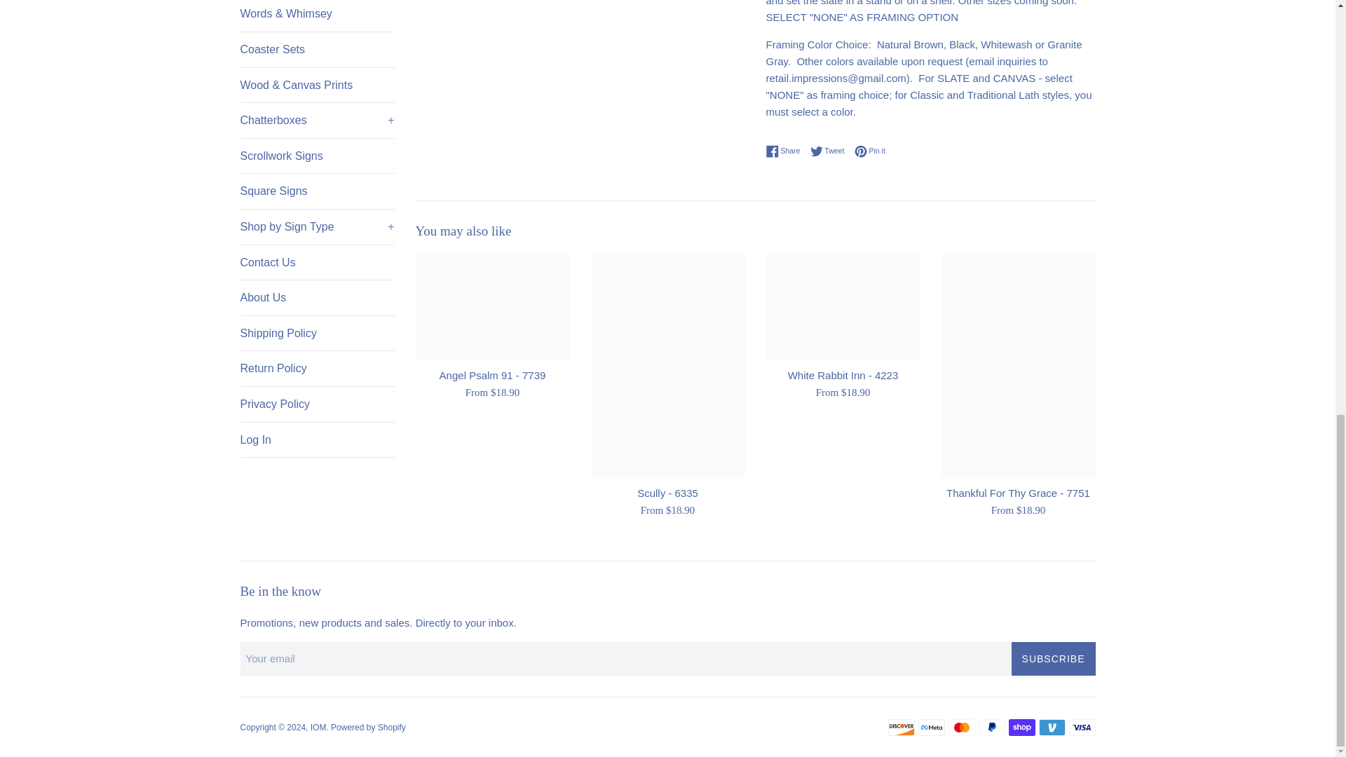 Image resolution: width=1346 pixels, height=757 pixels. Describe the element at coordinates (870, 151) in the screenshot. I see `Pin on Pinterest` at that location.